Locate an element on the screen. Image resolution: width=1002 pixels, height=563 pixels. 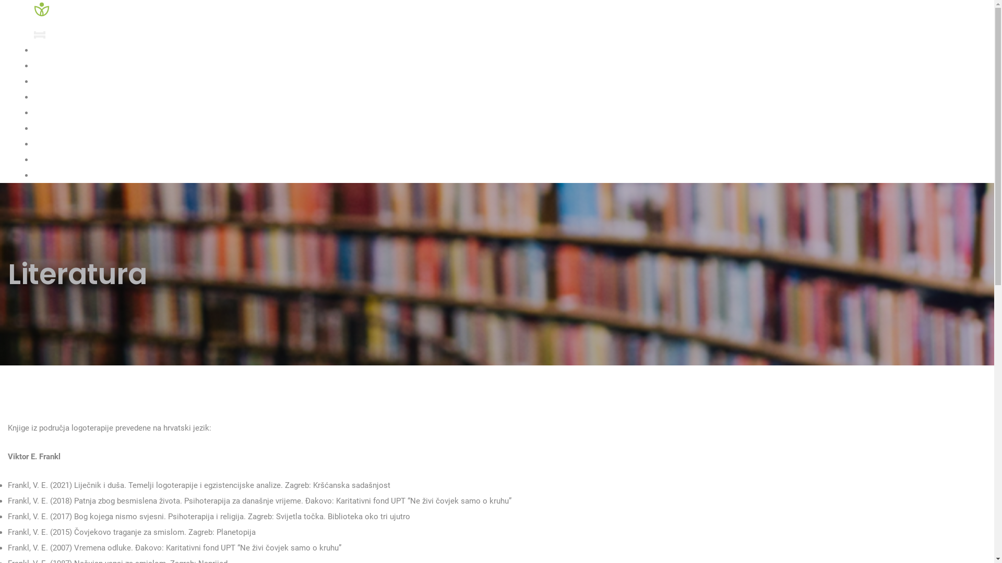
Raspored predavanja is located at coordinates (86, 113).